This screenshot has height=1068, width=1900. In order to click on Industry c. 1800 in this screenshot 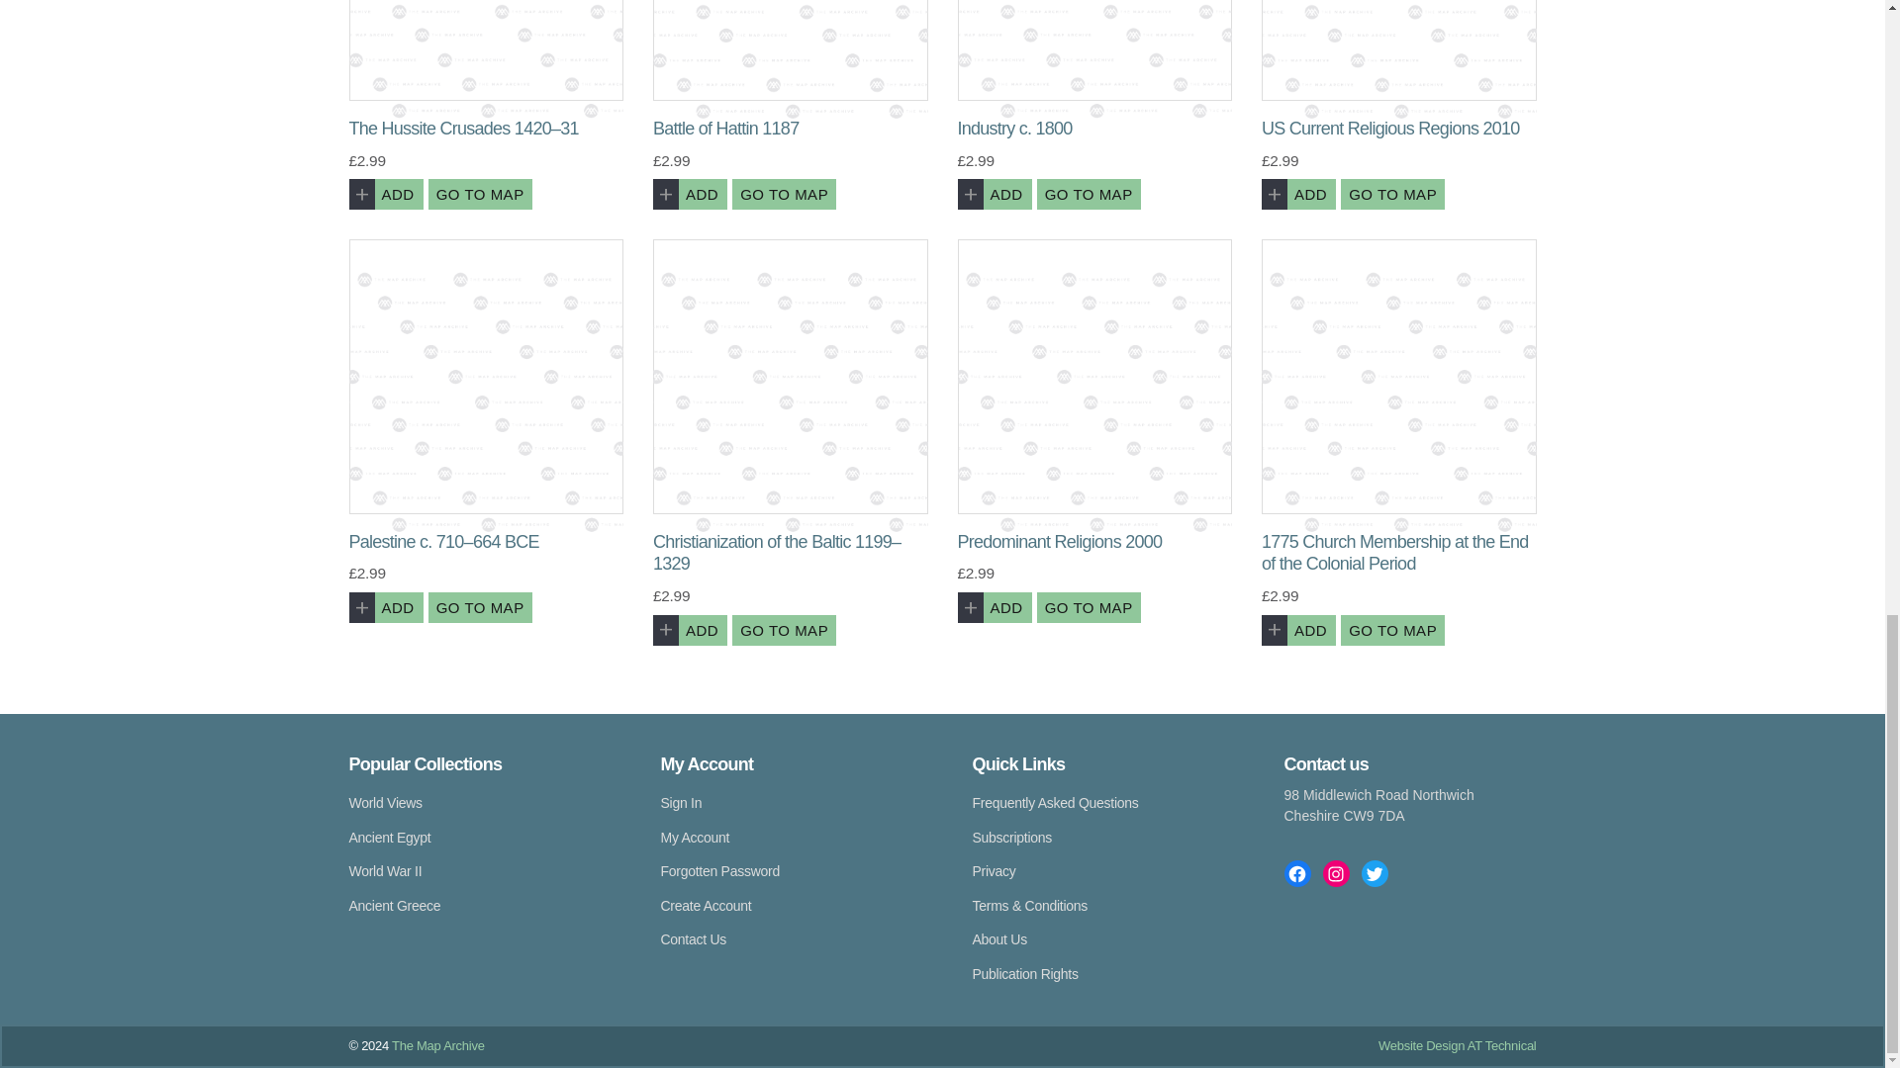, I will do `click(1094, 50)`.